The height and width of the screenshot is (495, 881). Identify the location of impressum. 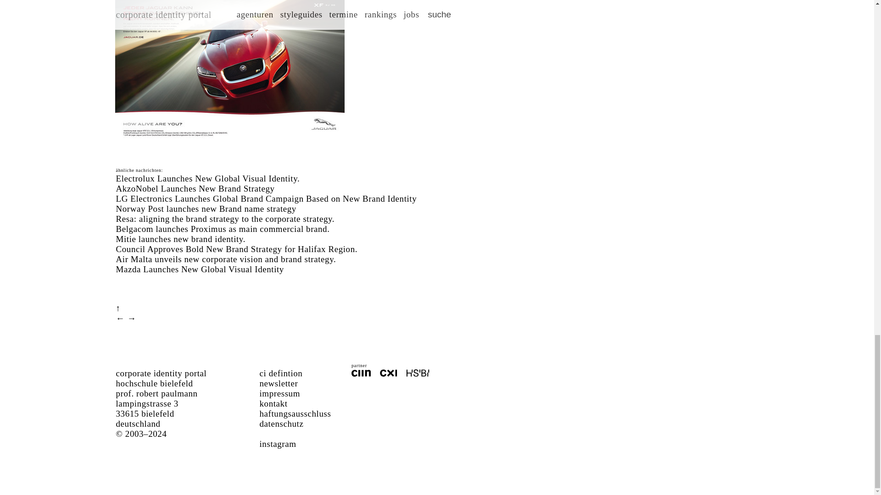
(280, 393).